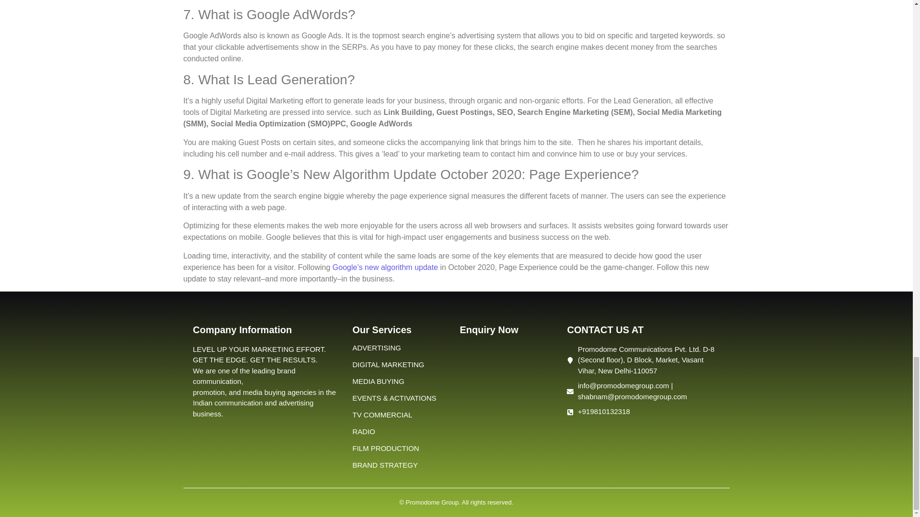  Describe the element at coordinates (385, 448) in the screenshot. I see `FILM PRODUCTION` at that location.